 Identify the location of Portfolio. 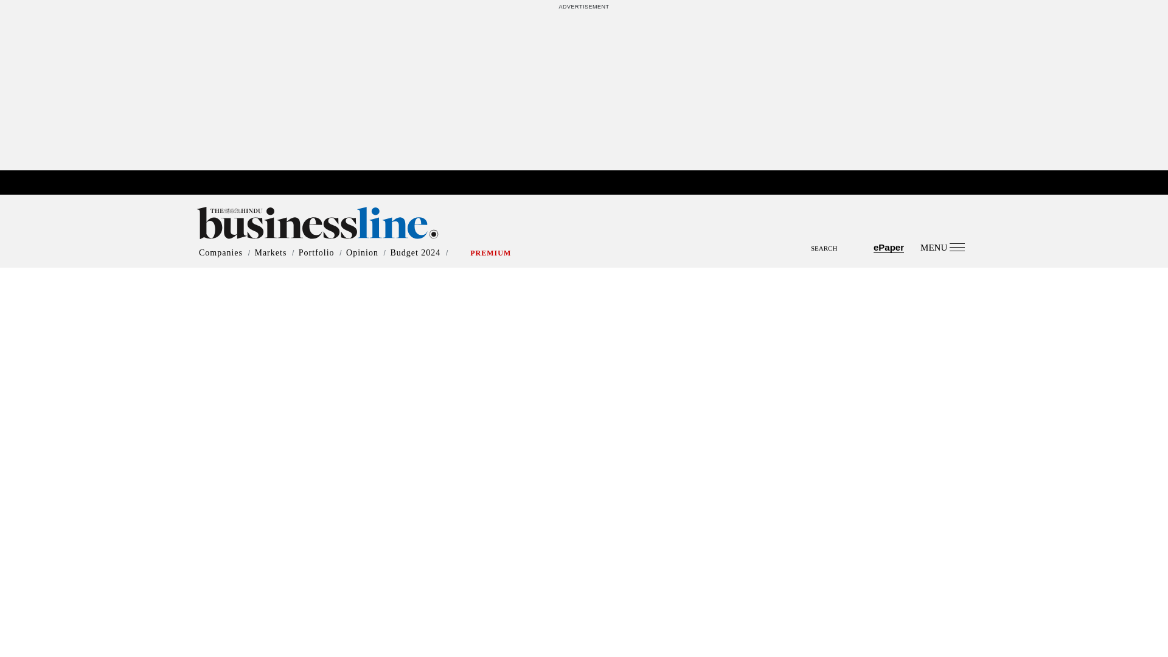
(316, 253).